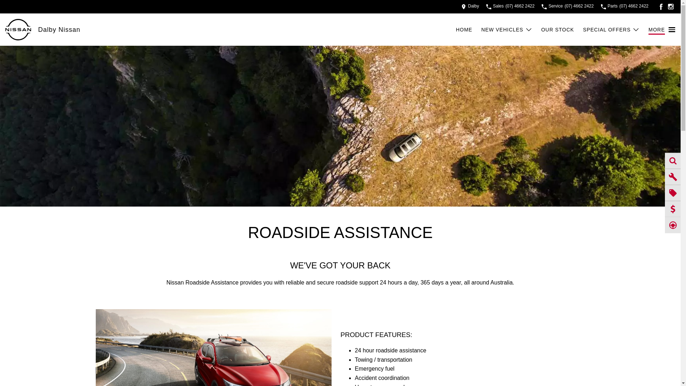  I want to click on Service
(07) 4662 2422, so click(567, 6).